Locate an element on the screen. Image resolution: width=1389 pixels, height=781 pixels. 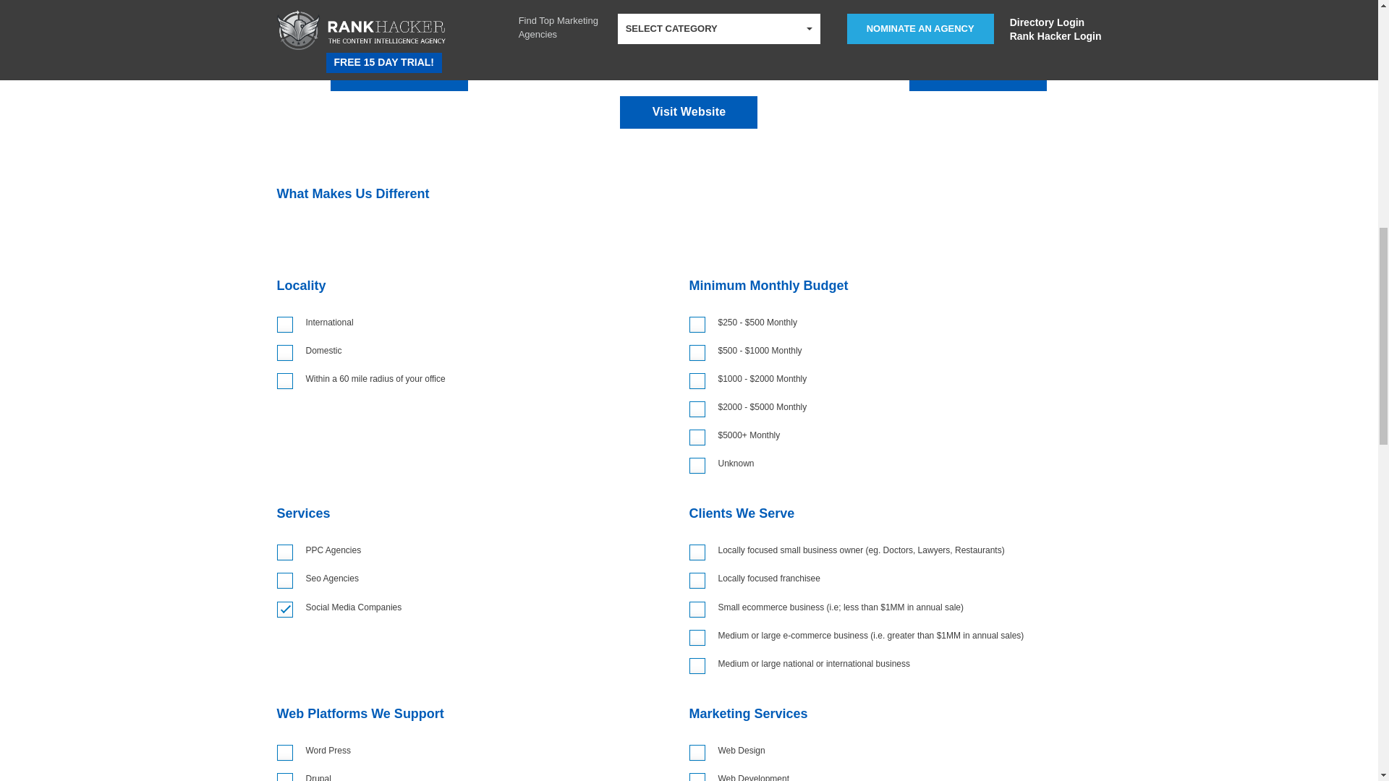
Visit Website is located at coordinates (688, 112).